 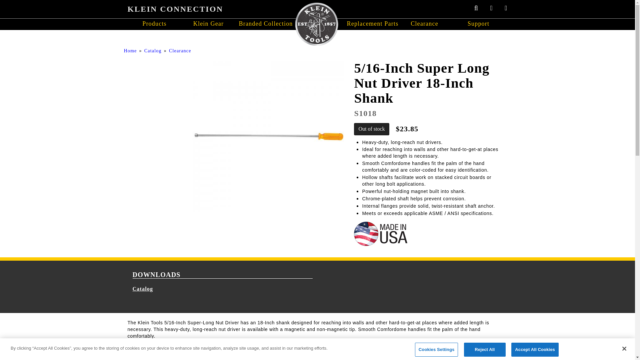 What do you see at coordinates (401, 51) in the screenshot?
I see `Search` at bounding box center [401, 51].